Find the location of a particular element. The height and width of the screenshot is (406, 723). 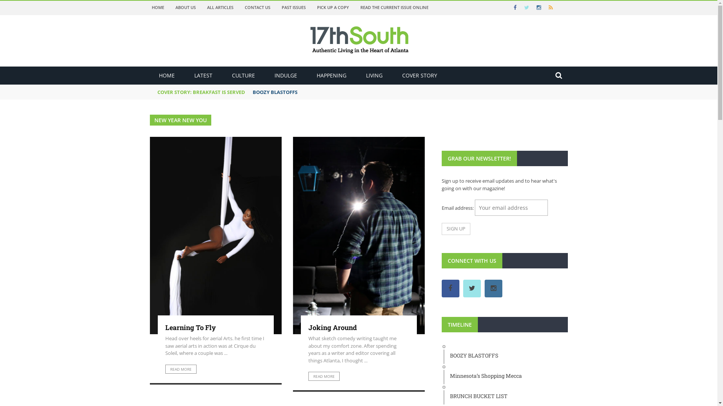

PICK UP A COPY is located at coordinates (333, 8).